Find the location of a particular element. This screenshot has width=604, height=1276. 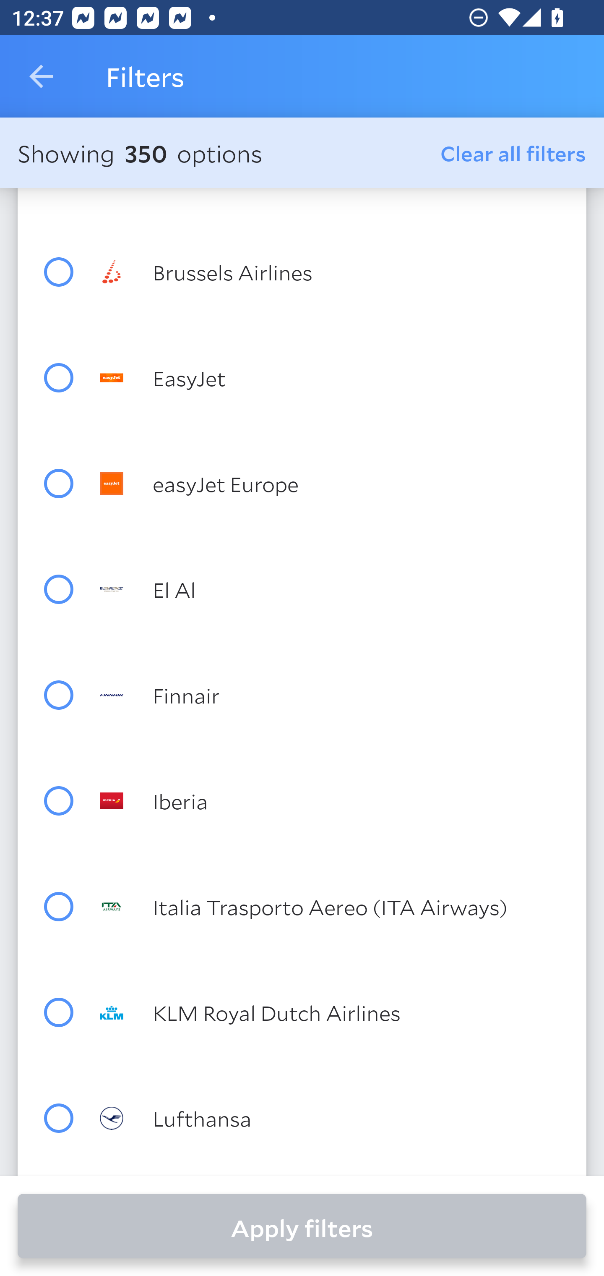

Finnair is located at coordinates (331, 695).